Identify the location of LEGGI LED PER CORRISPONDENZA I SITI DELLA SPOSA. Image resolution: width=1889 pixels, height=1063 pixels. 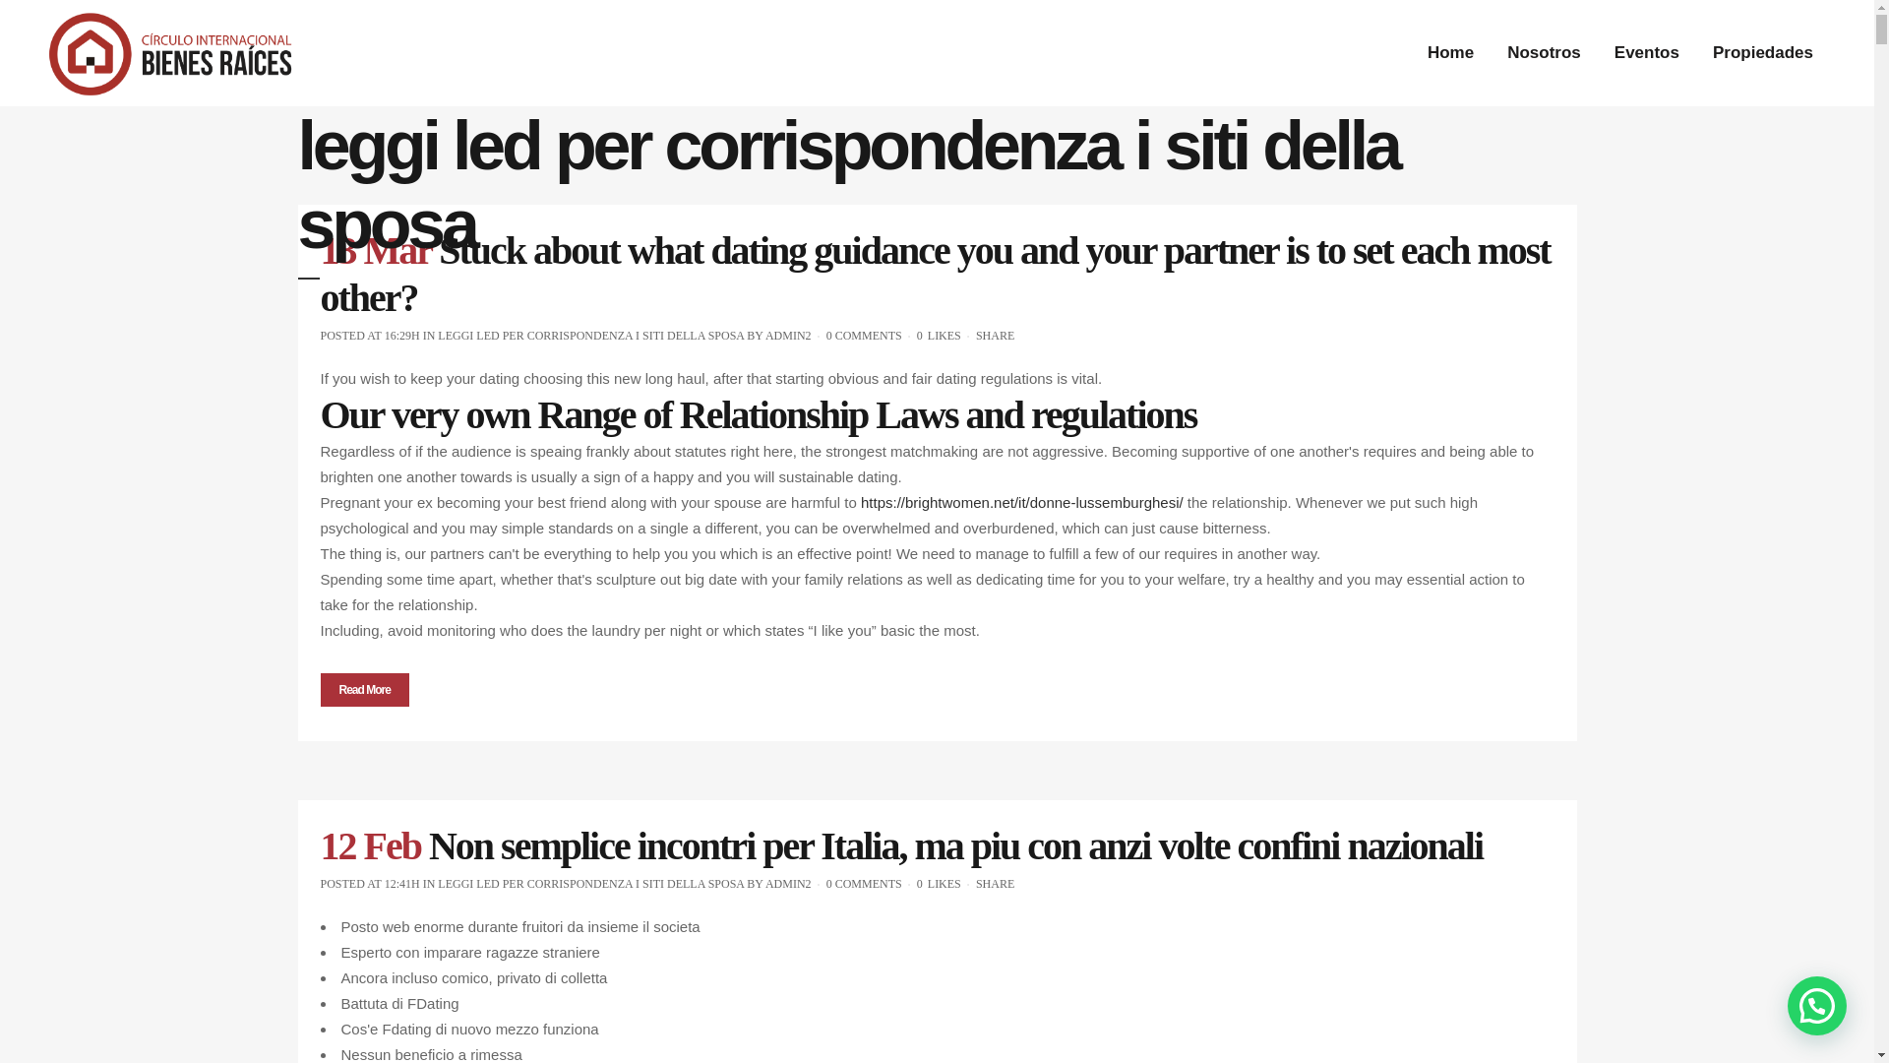
(590, 884).